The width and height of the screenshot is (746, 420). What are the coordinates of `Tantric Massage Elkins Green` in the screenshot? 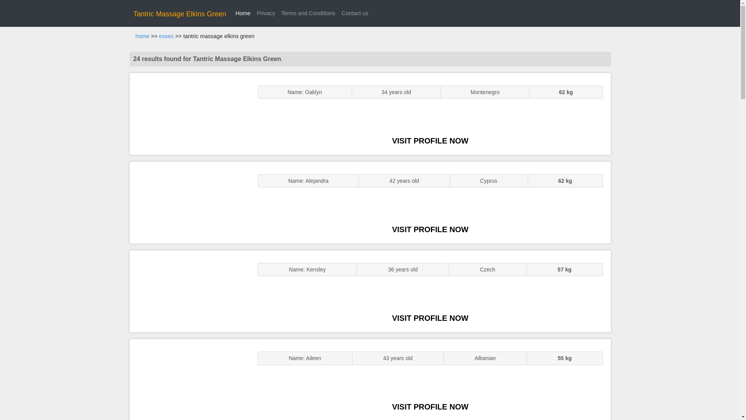 It's located at (180, 14).